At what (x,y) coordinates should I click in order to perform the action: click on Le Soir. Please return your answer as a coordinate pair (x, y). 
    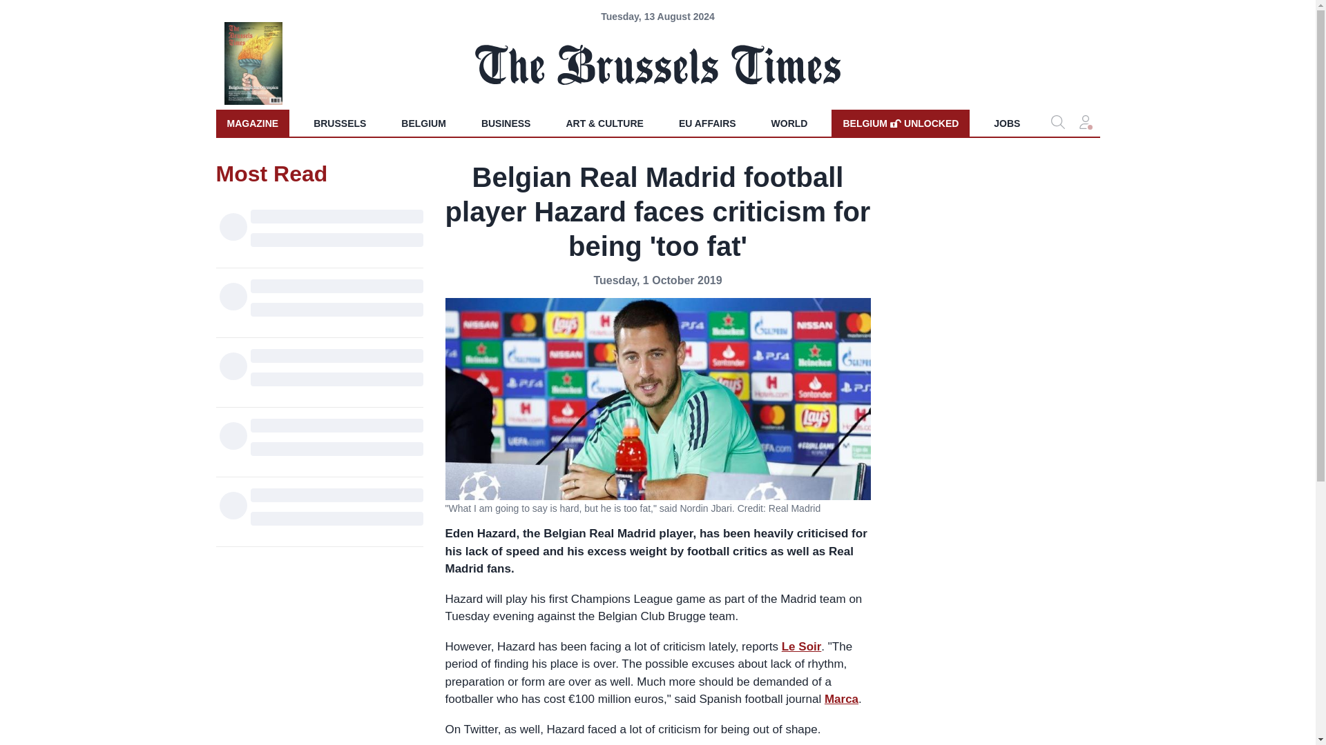
    Looking at the image, I should click on (789, 123).